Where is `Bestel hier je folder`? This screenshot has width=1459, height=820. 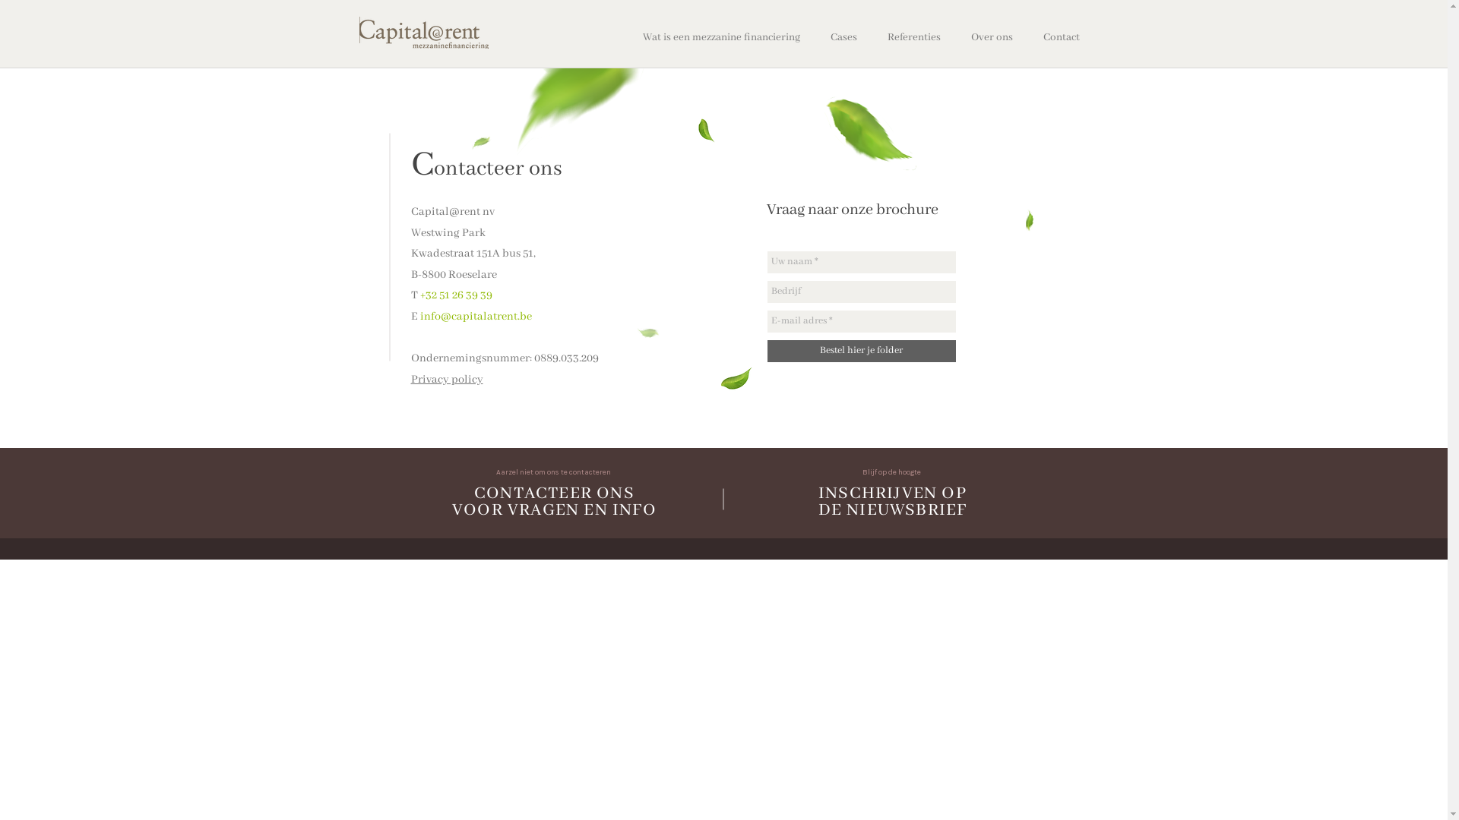
Bestel hier je folder is located at coordinates (862, 351).